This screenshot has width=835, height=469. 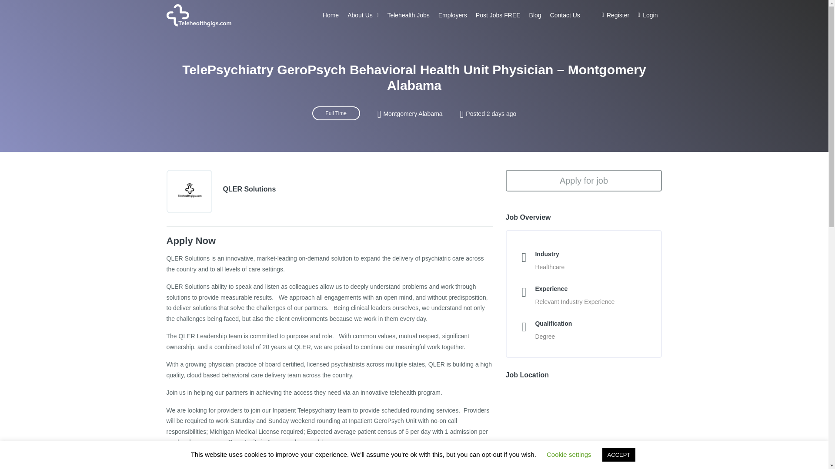 What do you see at coordinates (408, 16) in the screenshot?
I see `Telehealth Jobs` at bounding box center [408, 16].